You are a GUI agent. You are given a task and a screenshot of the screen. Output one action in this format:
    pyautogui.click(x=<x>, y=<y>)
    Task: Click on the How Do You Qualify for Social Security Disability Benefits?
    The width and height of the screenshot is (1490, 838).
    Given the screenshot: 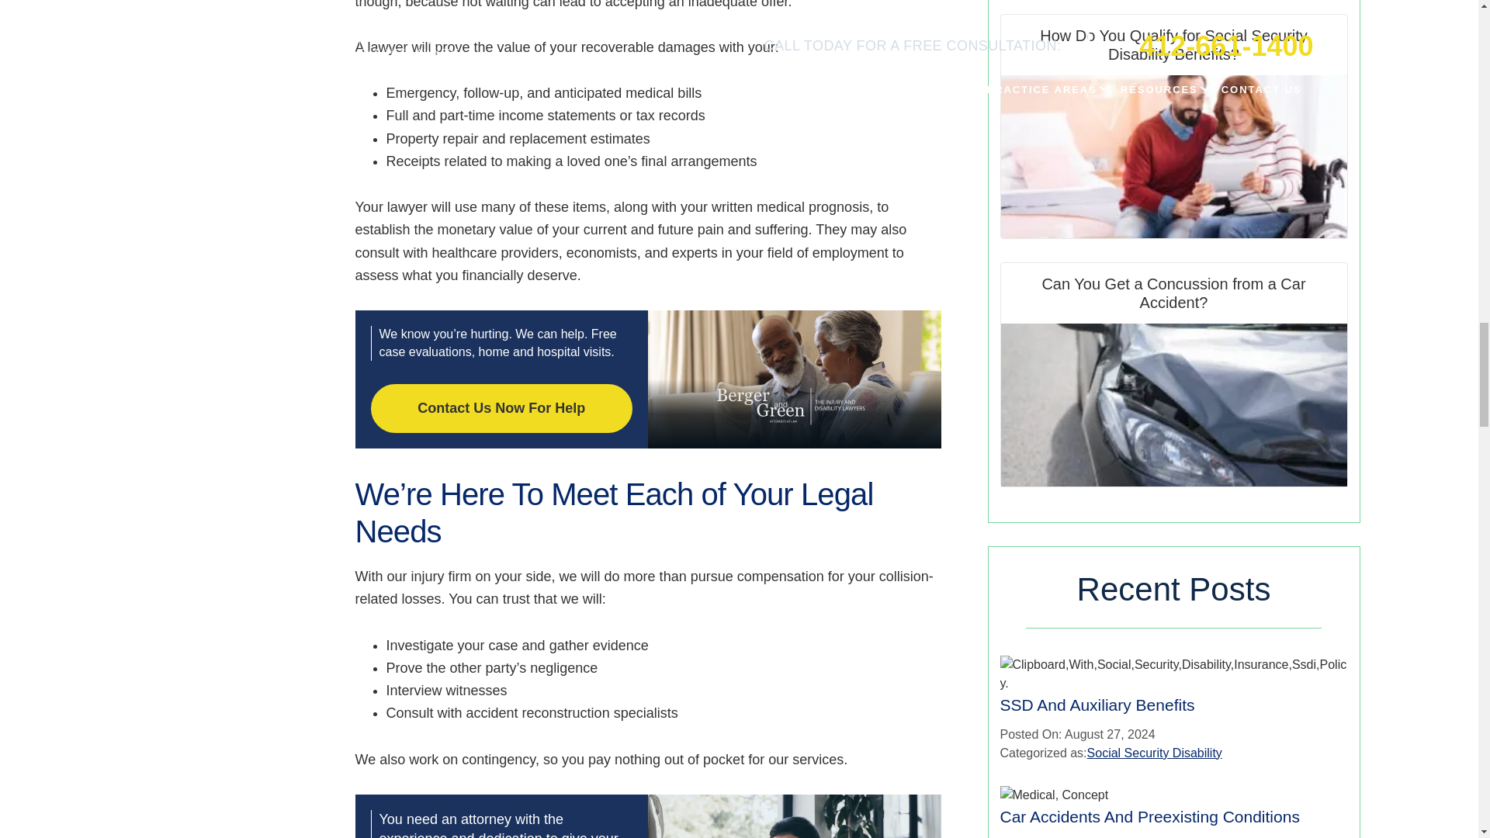 What is the action you would take?
    pyautogui.click(x=1173, y=157)
    